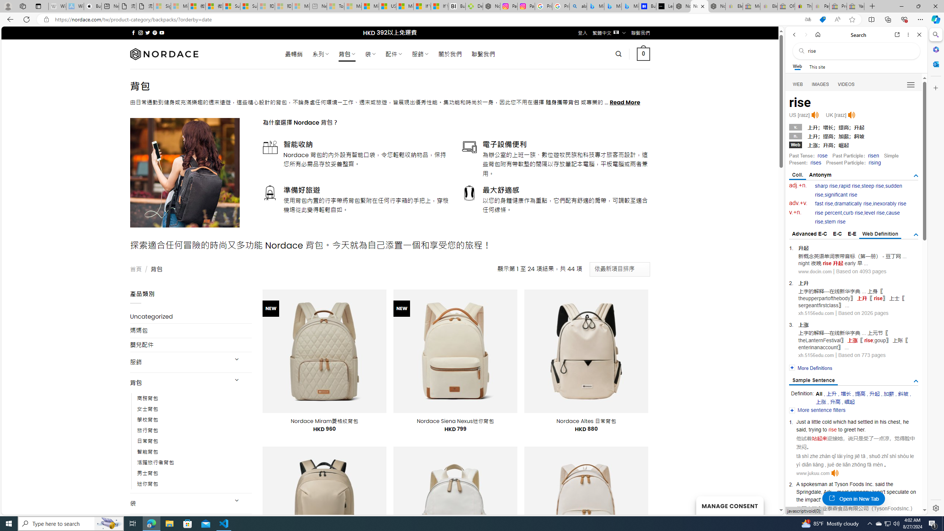  I want to click on Microsoft Bing Travel - Flights from Hong Kong to Bangkok, so click(595, 6).